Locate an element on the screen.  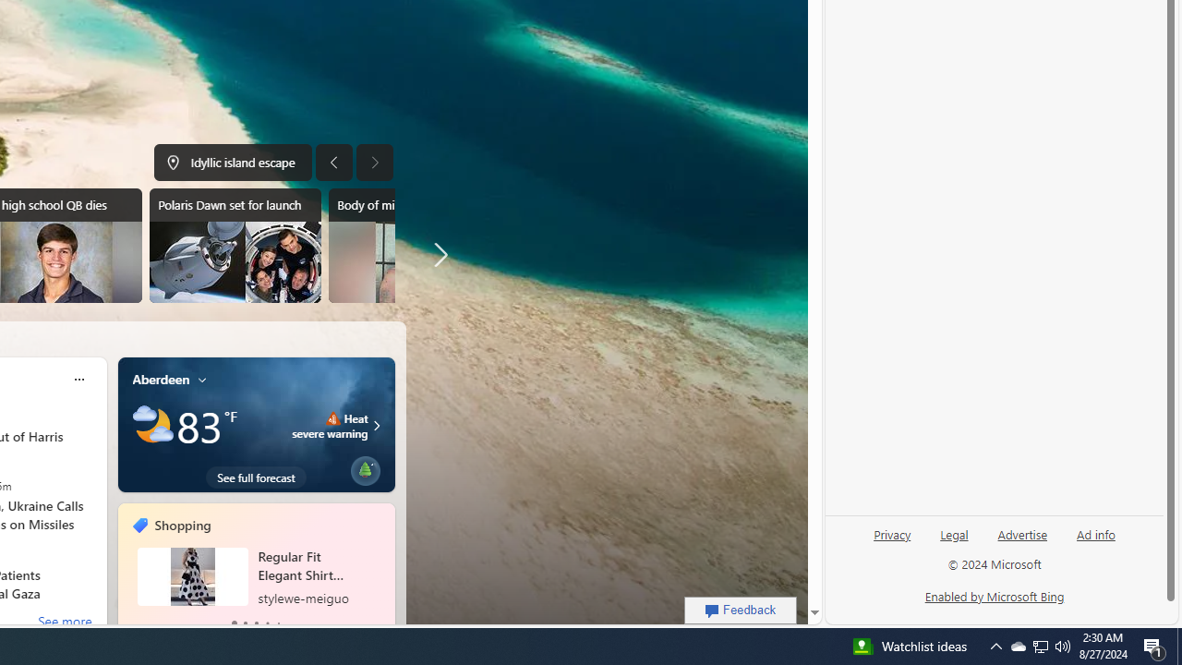
Class: weather-arrow-glyph is located at coordinates (377, 426).